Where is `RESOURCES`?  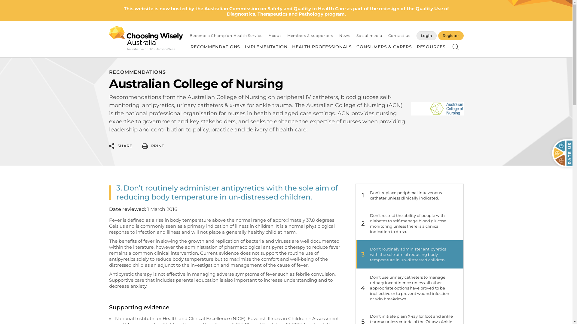 RESOURCES is located at coordinates (431, 47).